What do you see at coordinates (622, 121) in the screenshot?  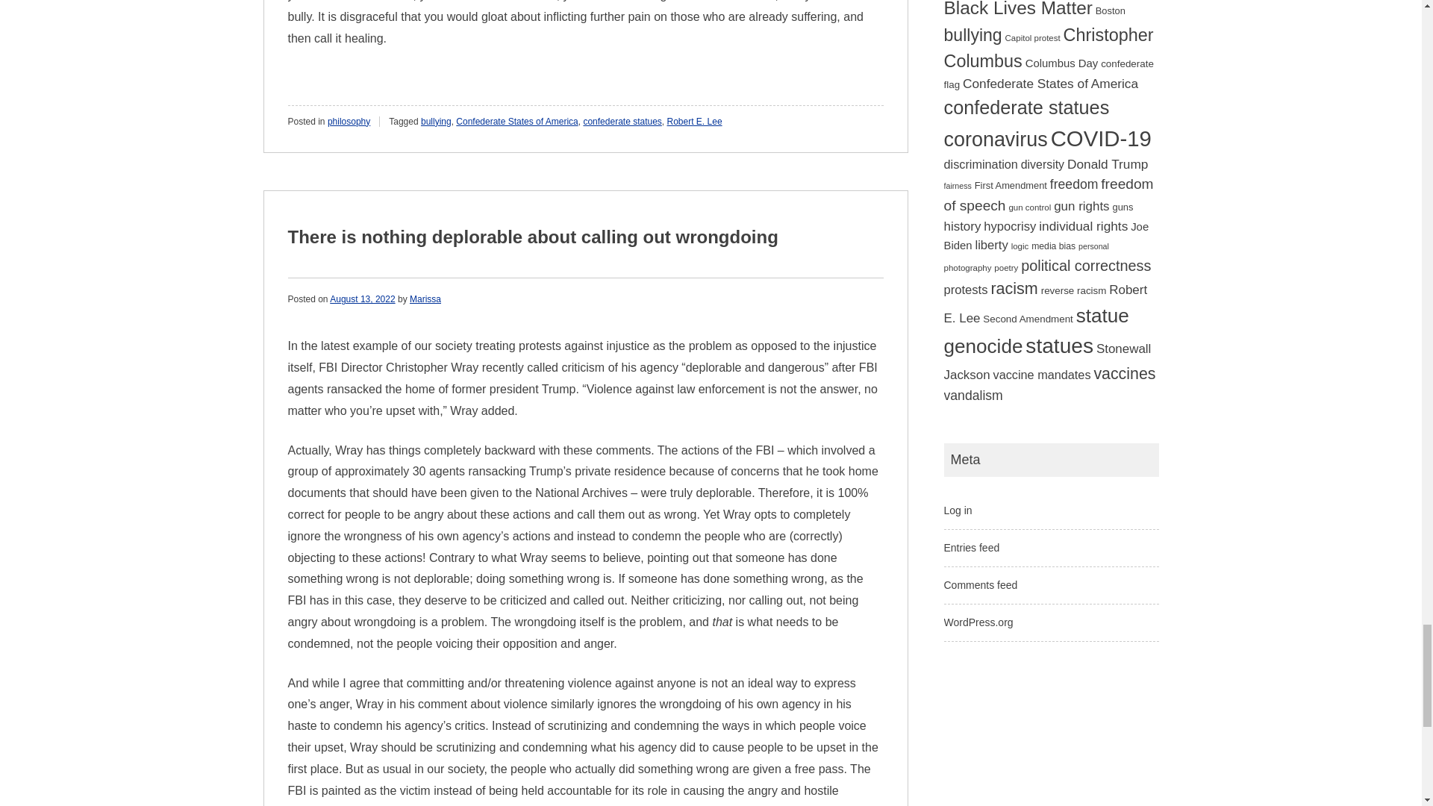 I see `confederate statues` at bounding box center [622, 121].